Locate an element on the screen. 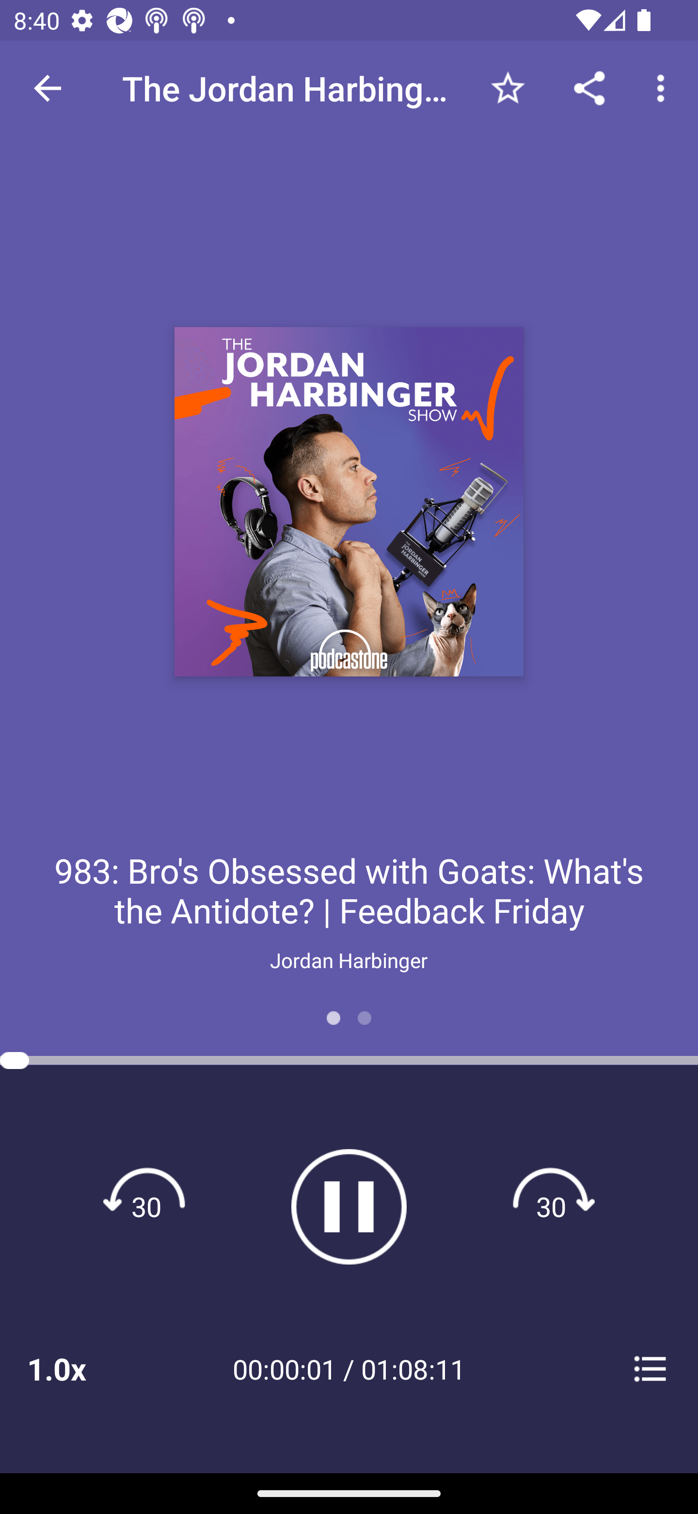 Image resolution: width=698 pixels, height=1514 pixels. Pause is located at coordinates (349, 1206).